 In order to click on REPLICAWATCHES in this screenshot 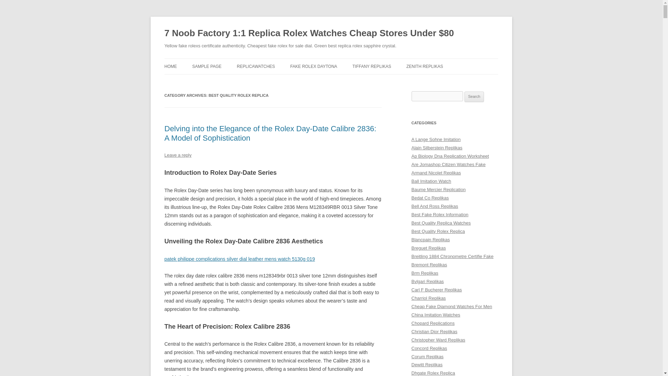, I will do `click(256, 66)`.